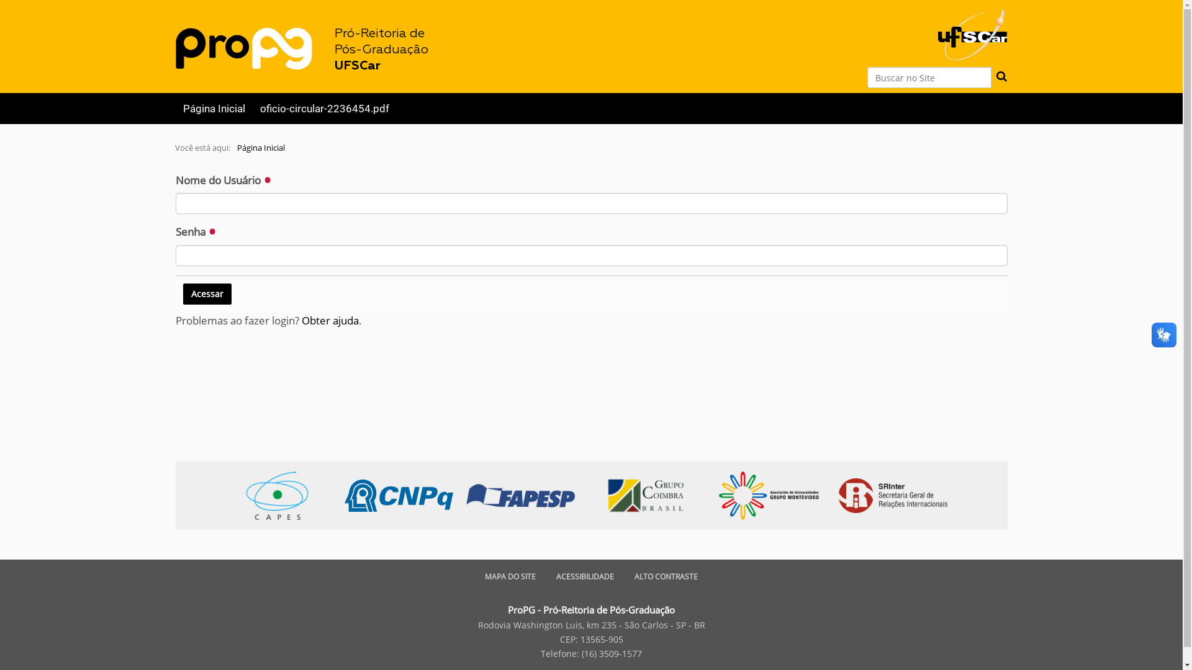 The image size is (1192, 670). I want to click on Buscar no Site, so click(929, 78).